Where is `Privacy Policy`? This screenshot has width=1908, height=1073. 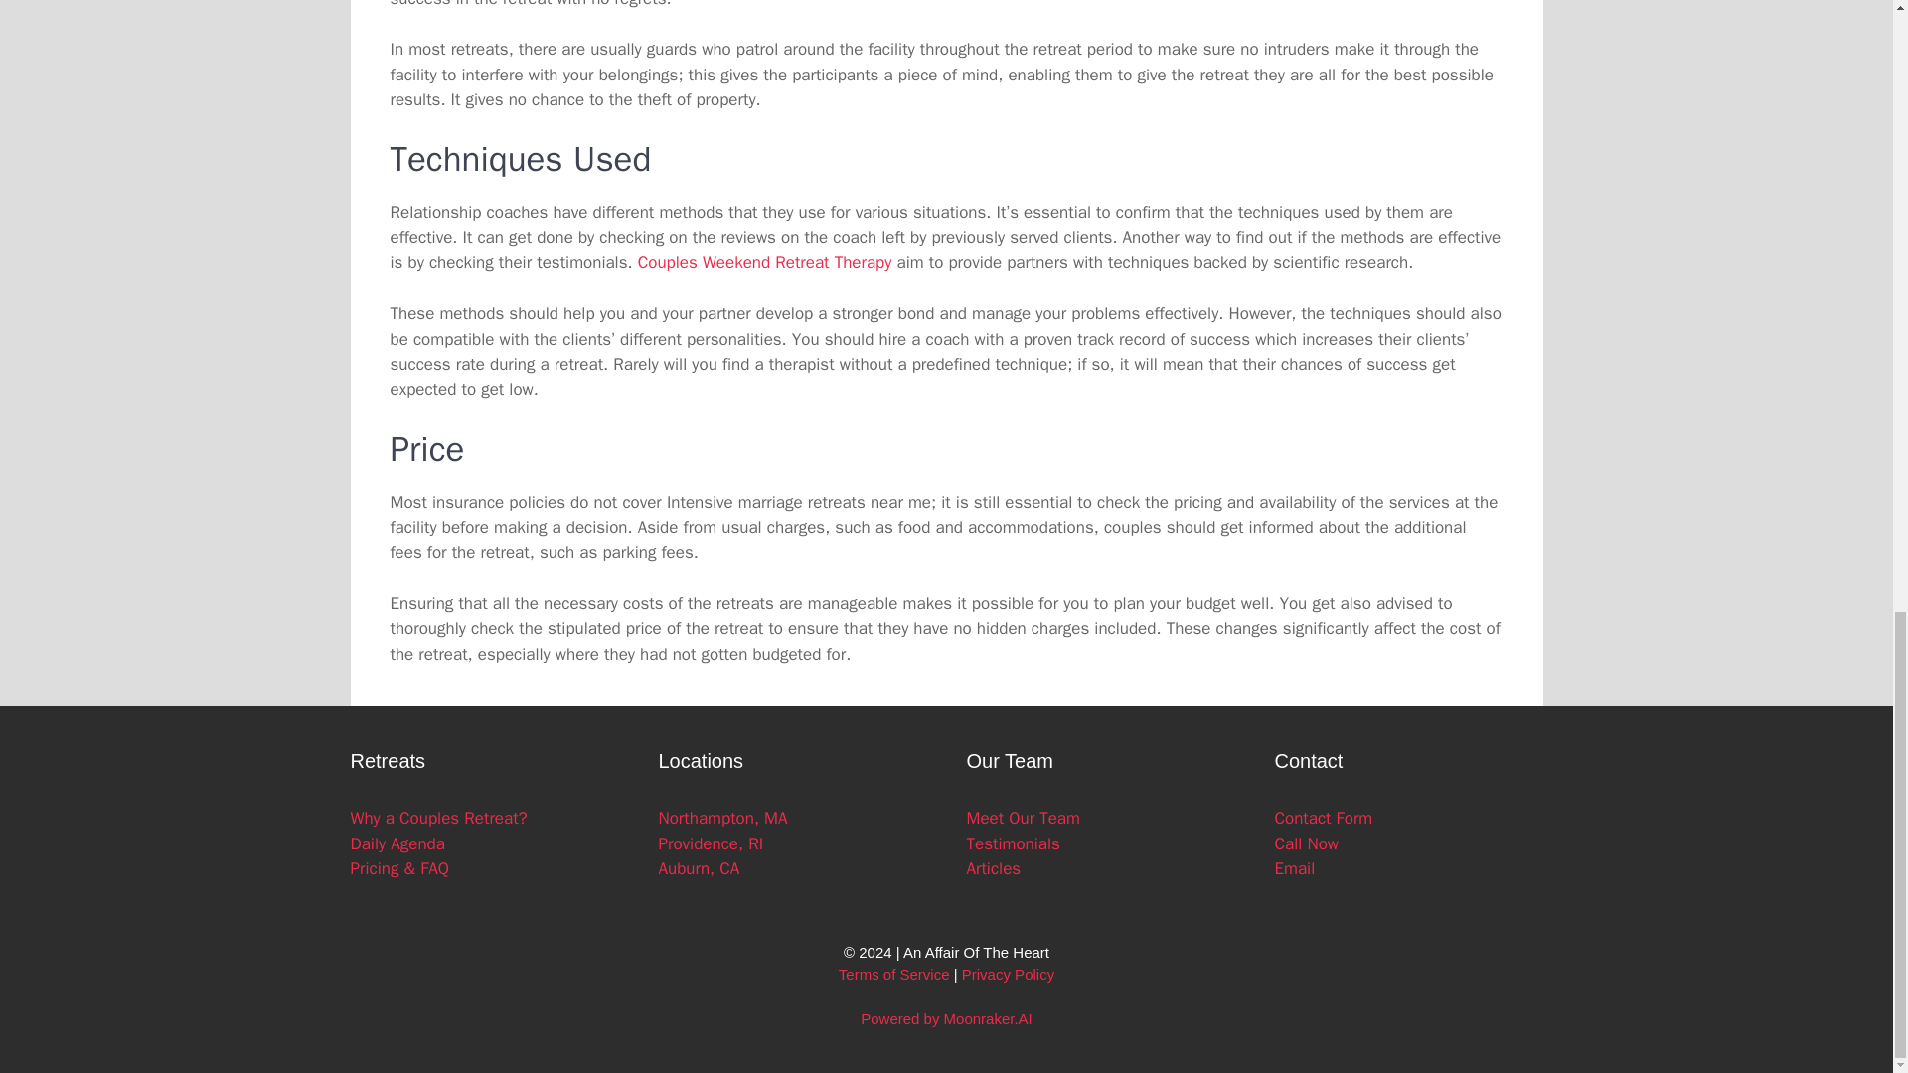 Privacy Policy is located at coordinates (1008, 974).